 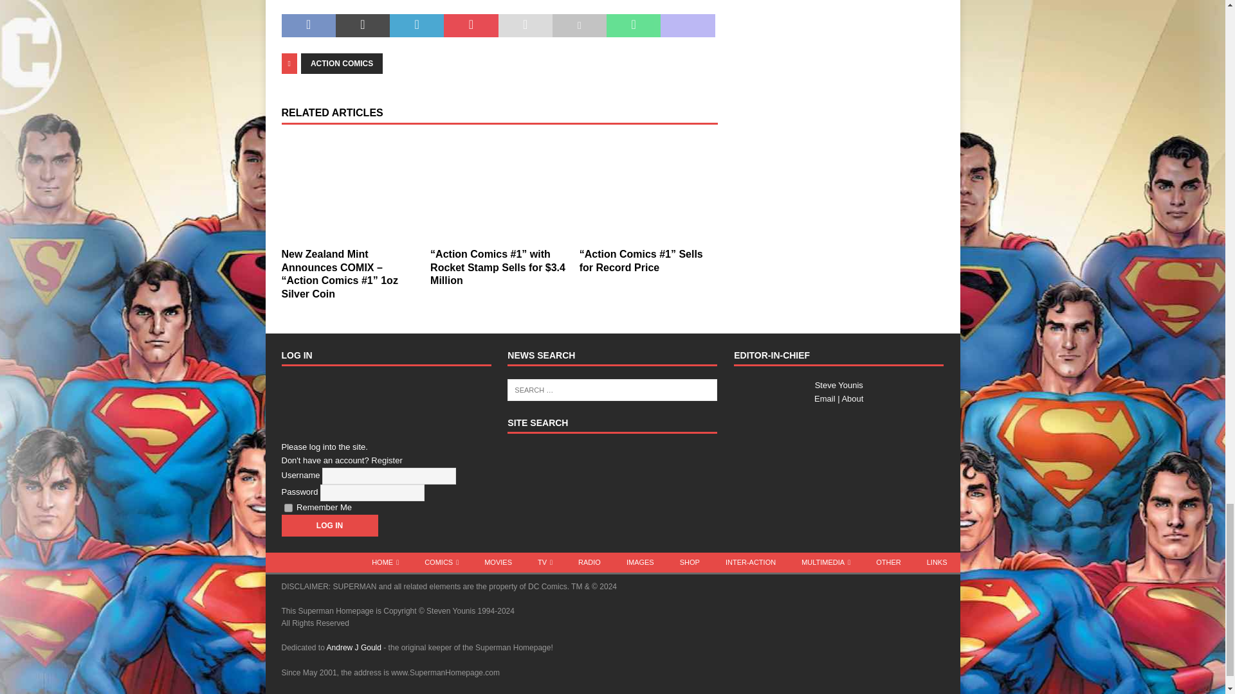 What do you see at coordinates (329, 526) in the screenshot?
I see `Log In` at bounding box center [329, 526].